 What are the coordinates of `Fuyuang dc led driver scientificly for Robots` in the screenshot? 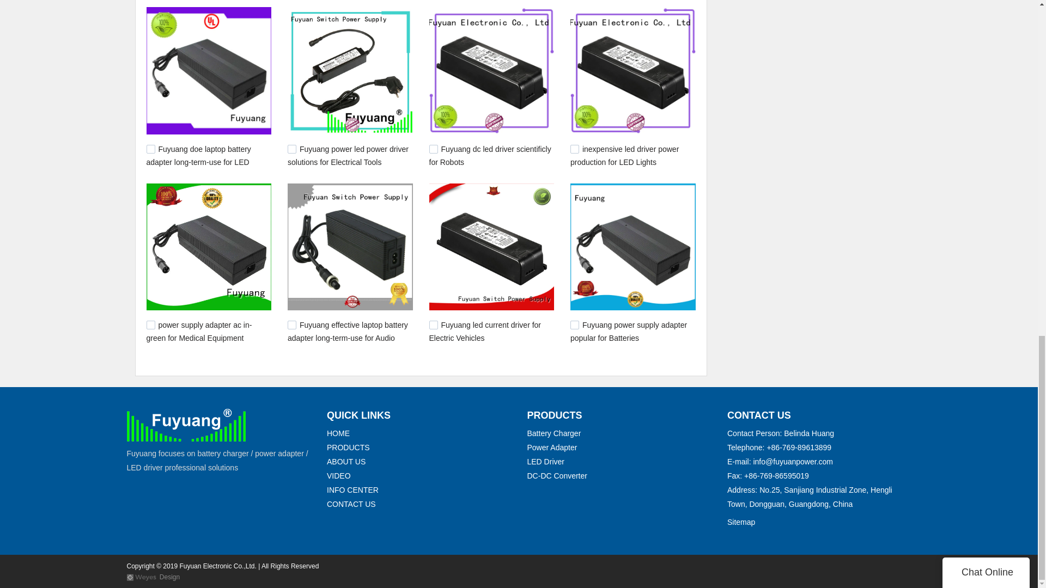 It's located at (490, 155).